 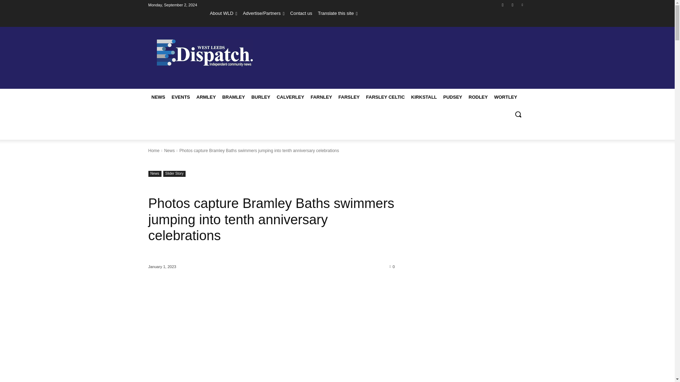 I want to click on About WLD, so click(x=223, y=13).